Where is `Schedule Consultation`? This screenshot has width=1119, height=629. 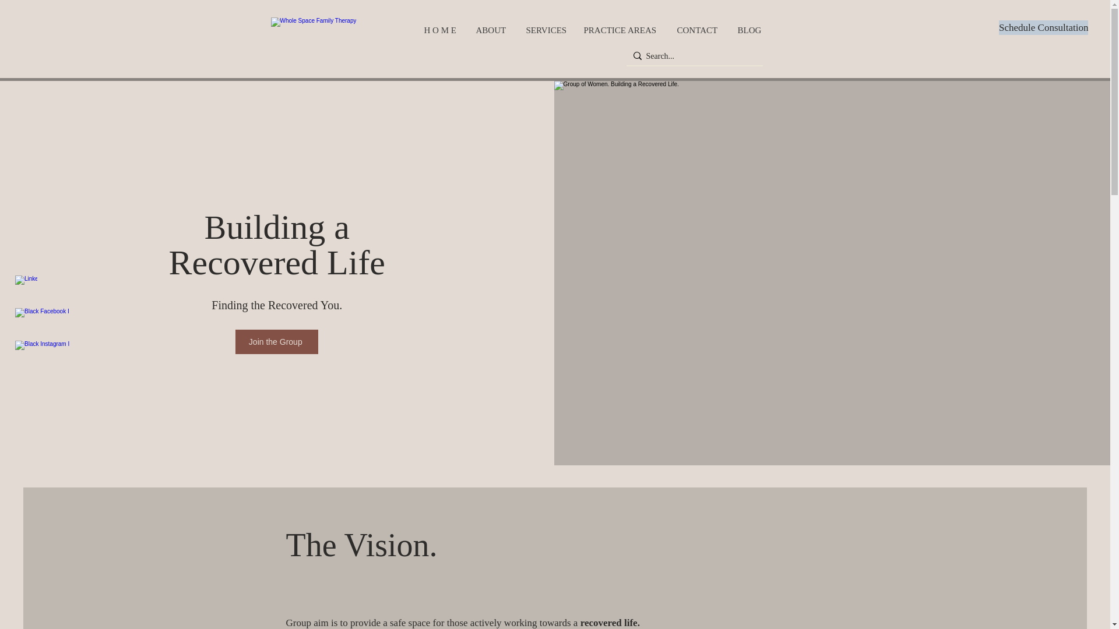
Schedule Consultation is located at coordinates (1043, 27).